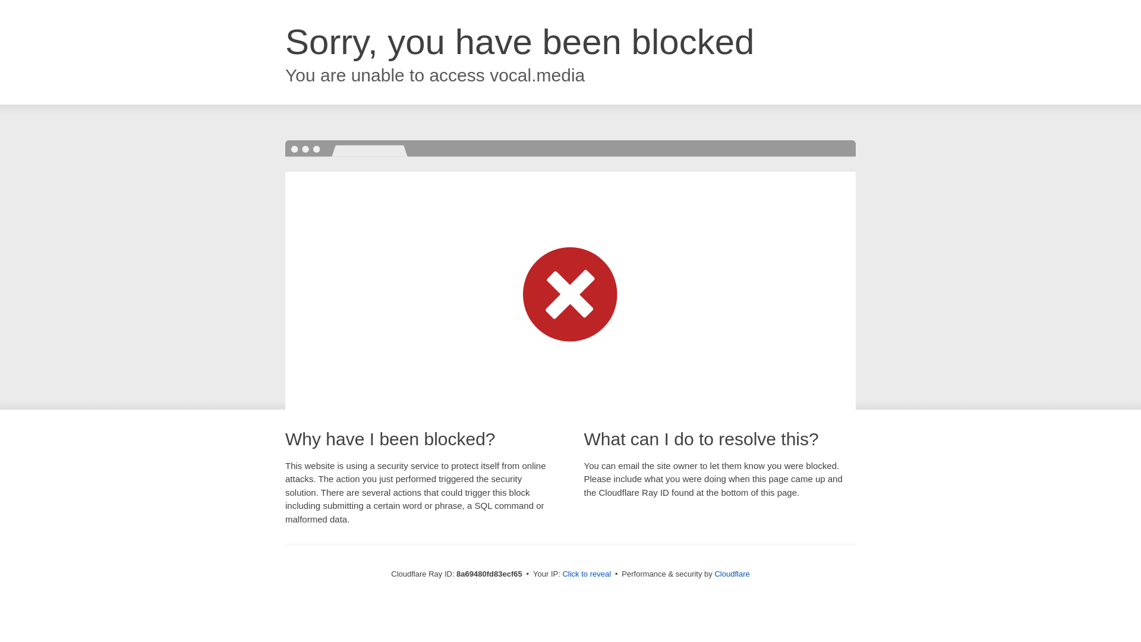  I want to click on Cloudflare, so click(732, 574).